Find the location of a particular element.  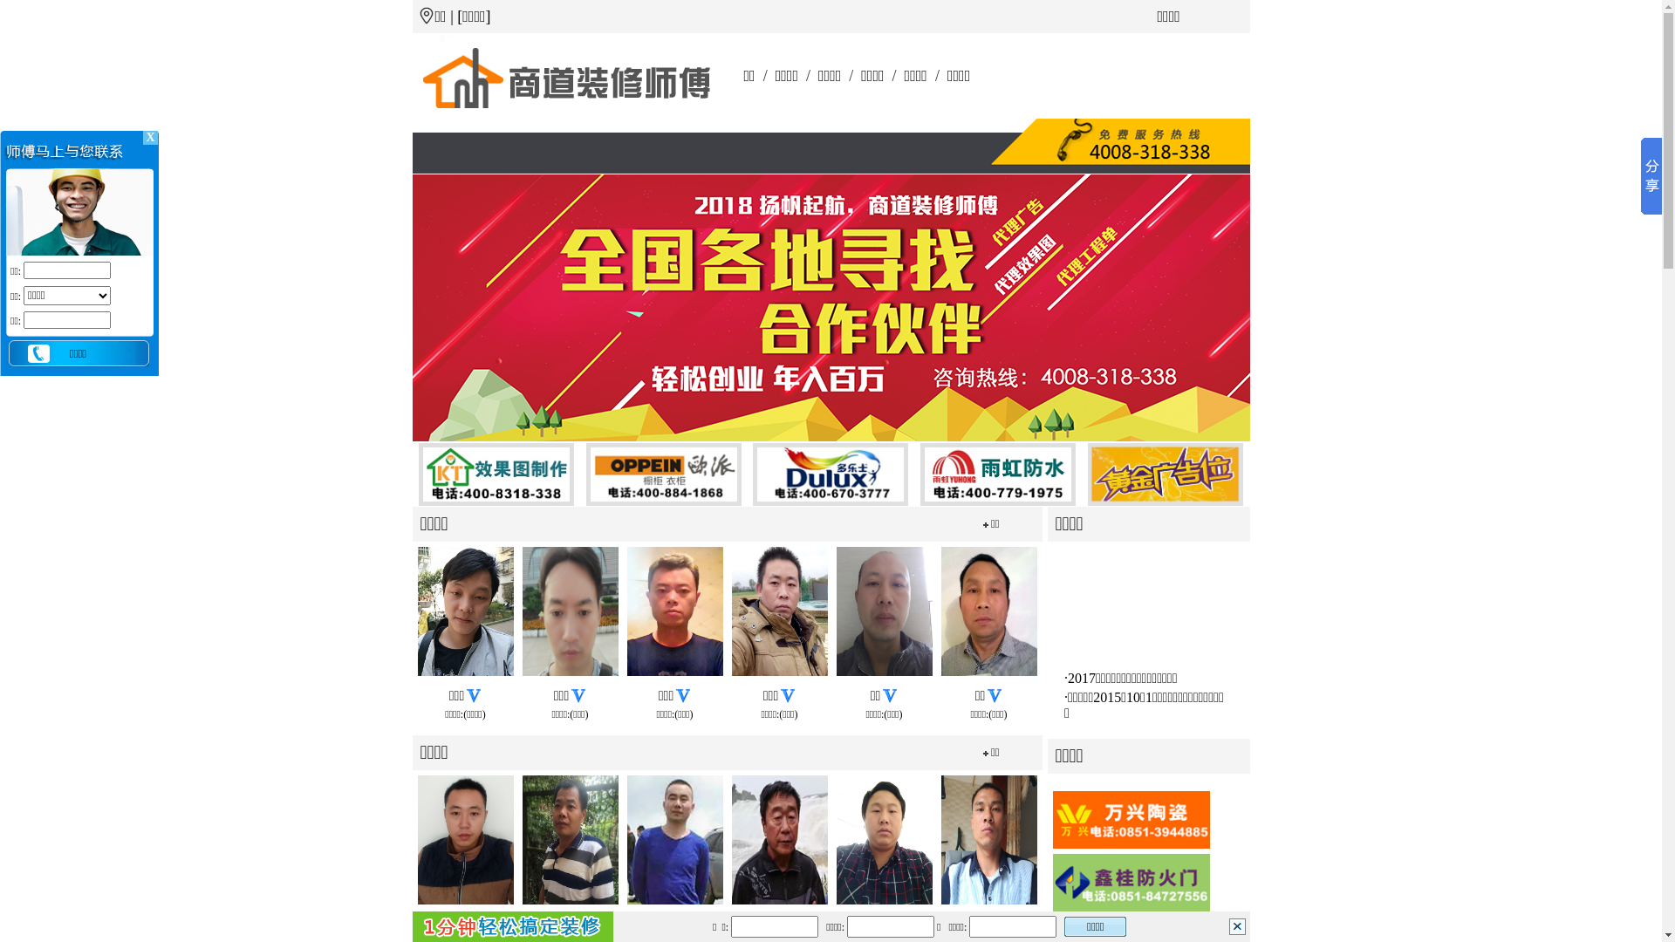

 X  is located at coordinates (150, 138).